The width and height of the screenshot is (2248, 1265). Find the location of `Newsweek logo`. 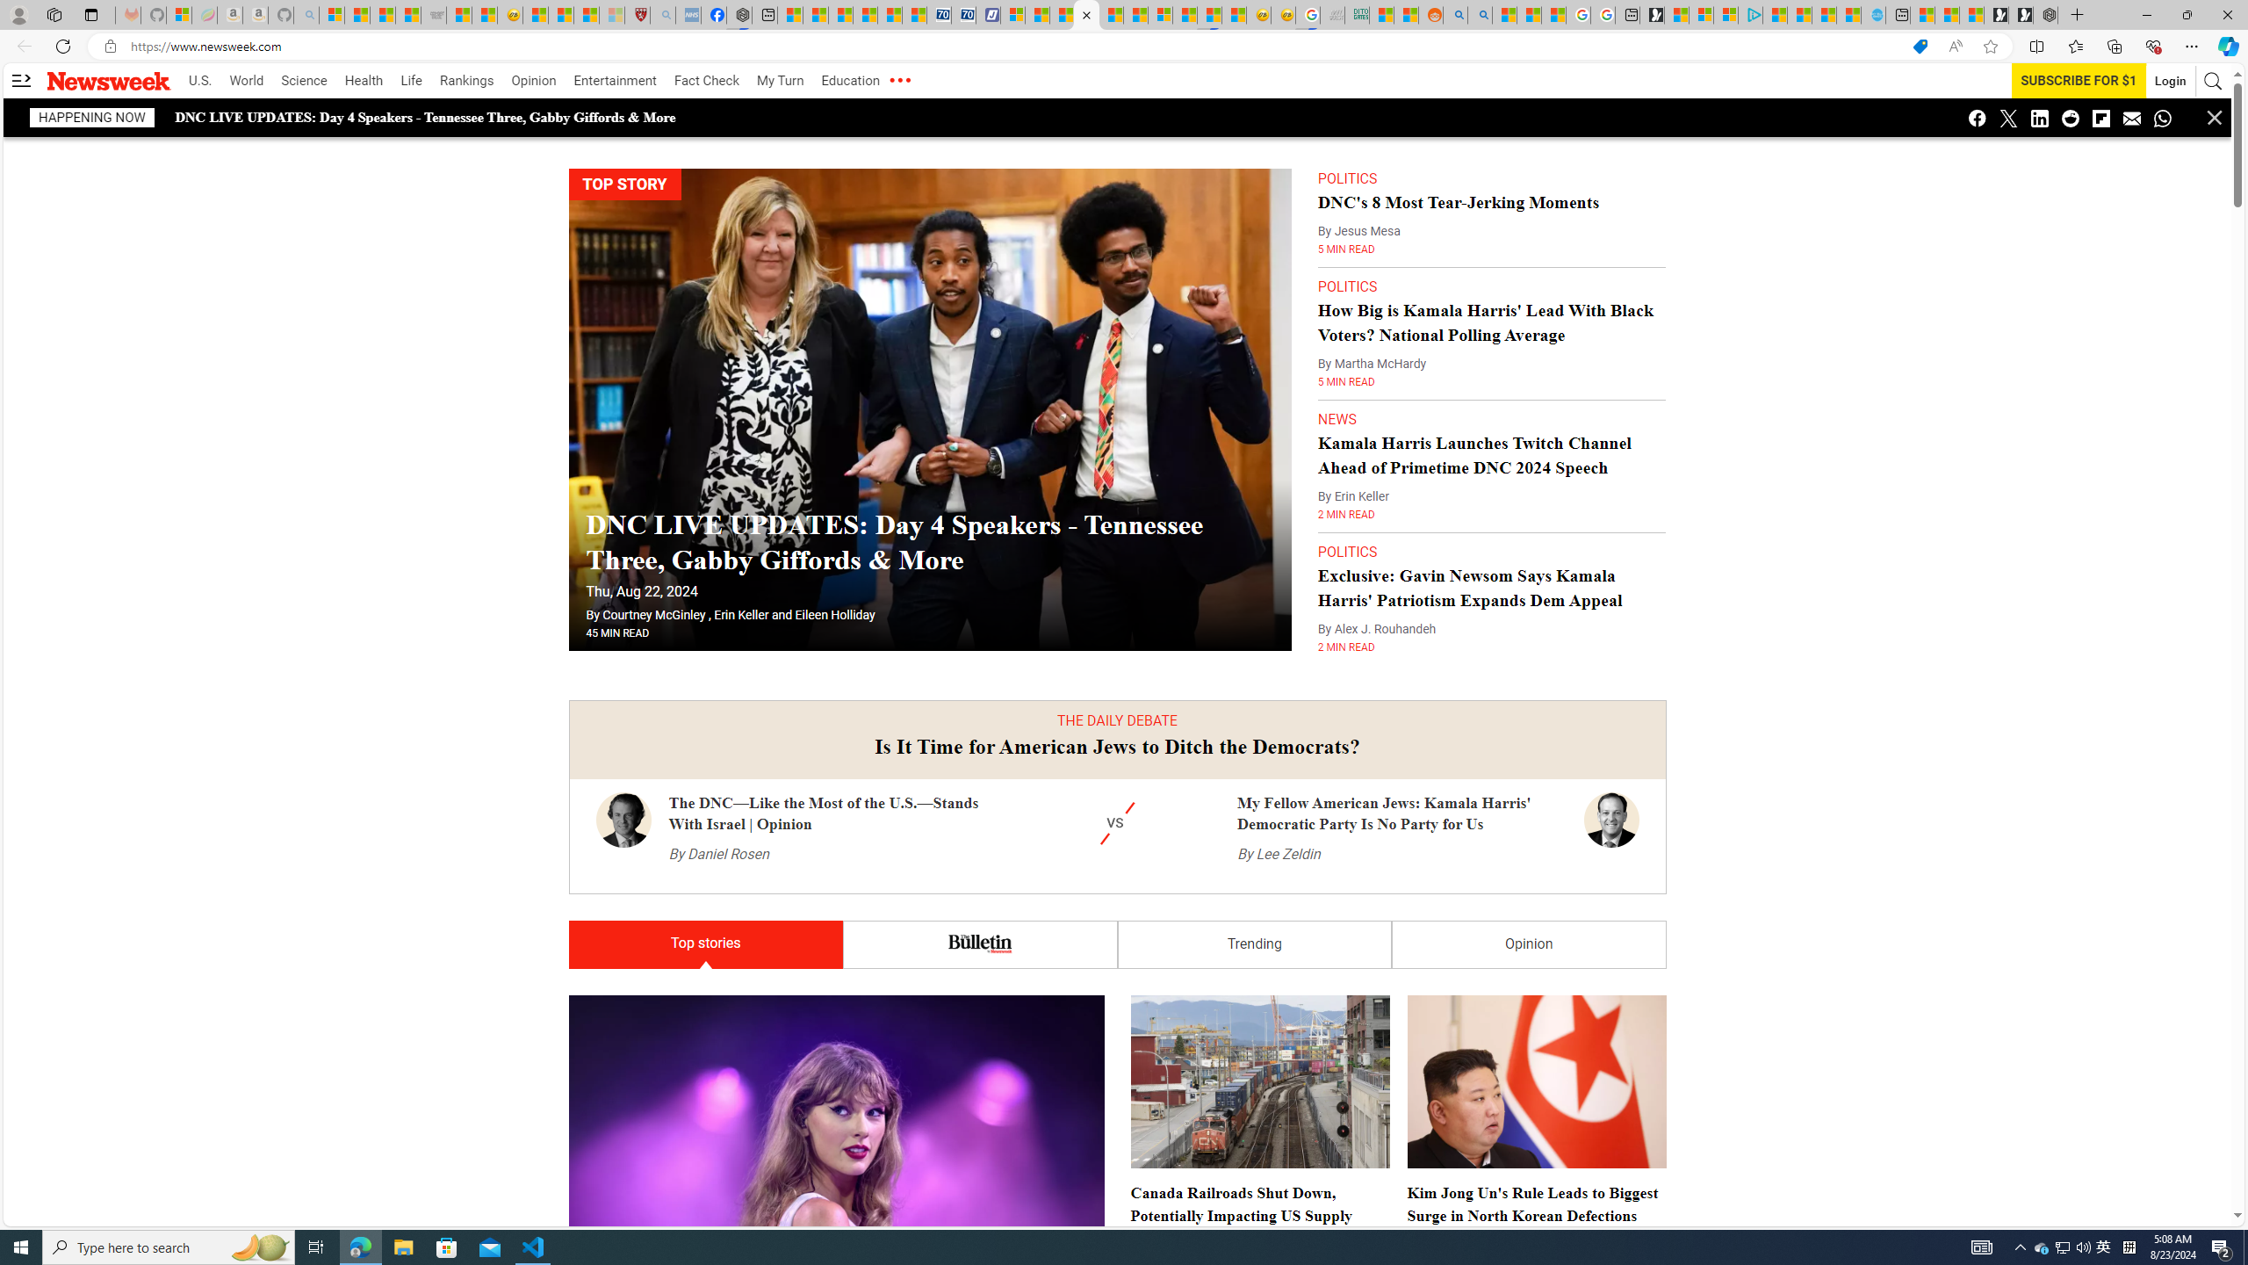

Newsweek logo is located at coordinates (109, 81).